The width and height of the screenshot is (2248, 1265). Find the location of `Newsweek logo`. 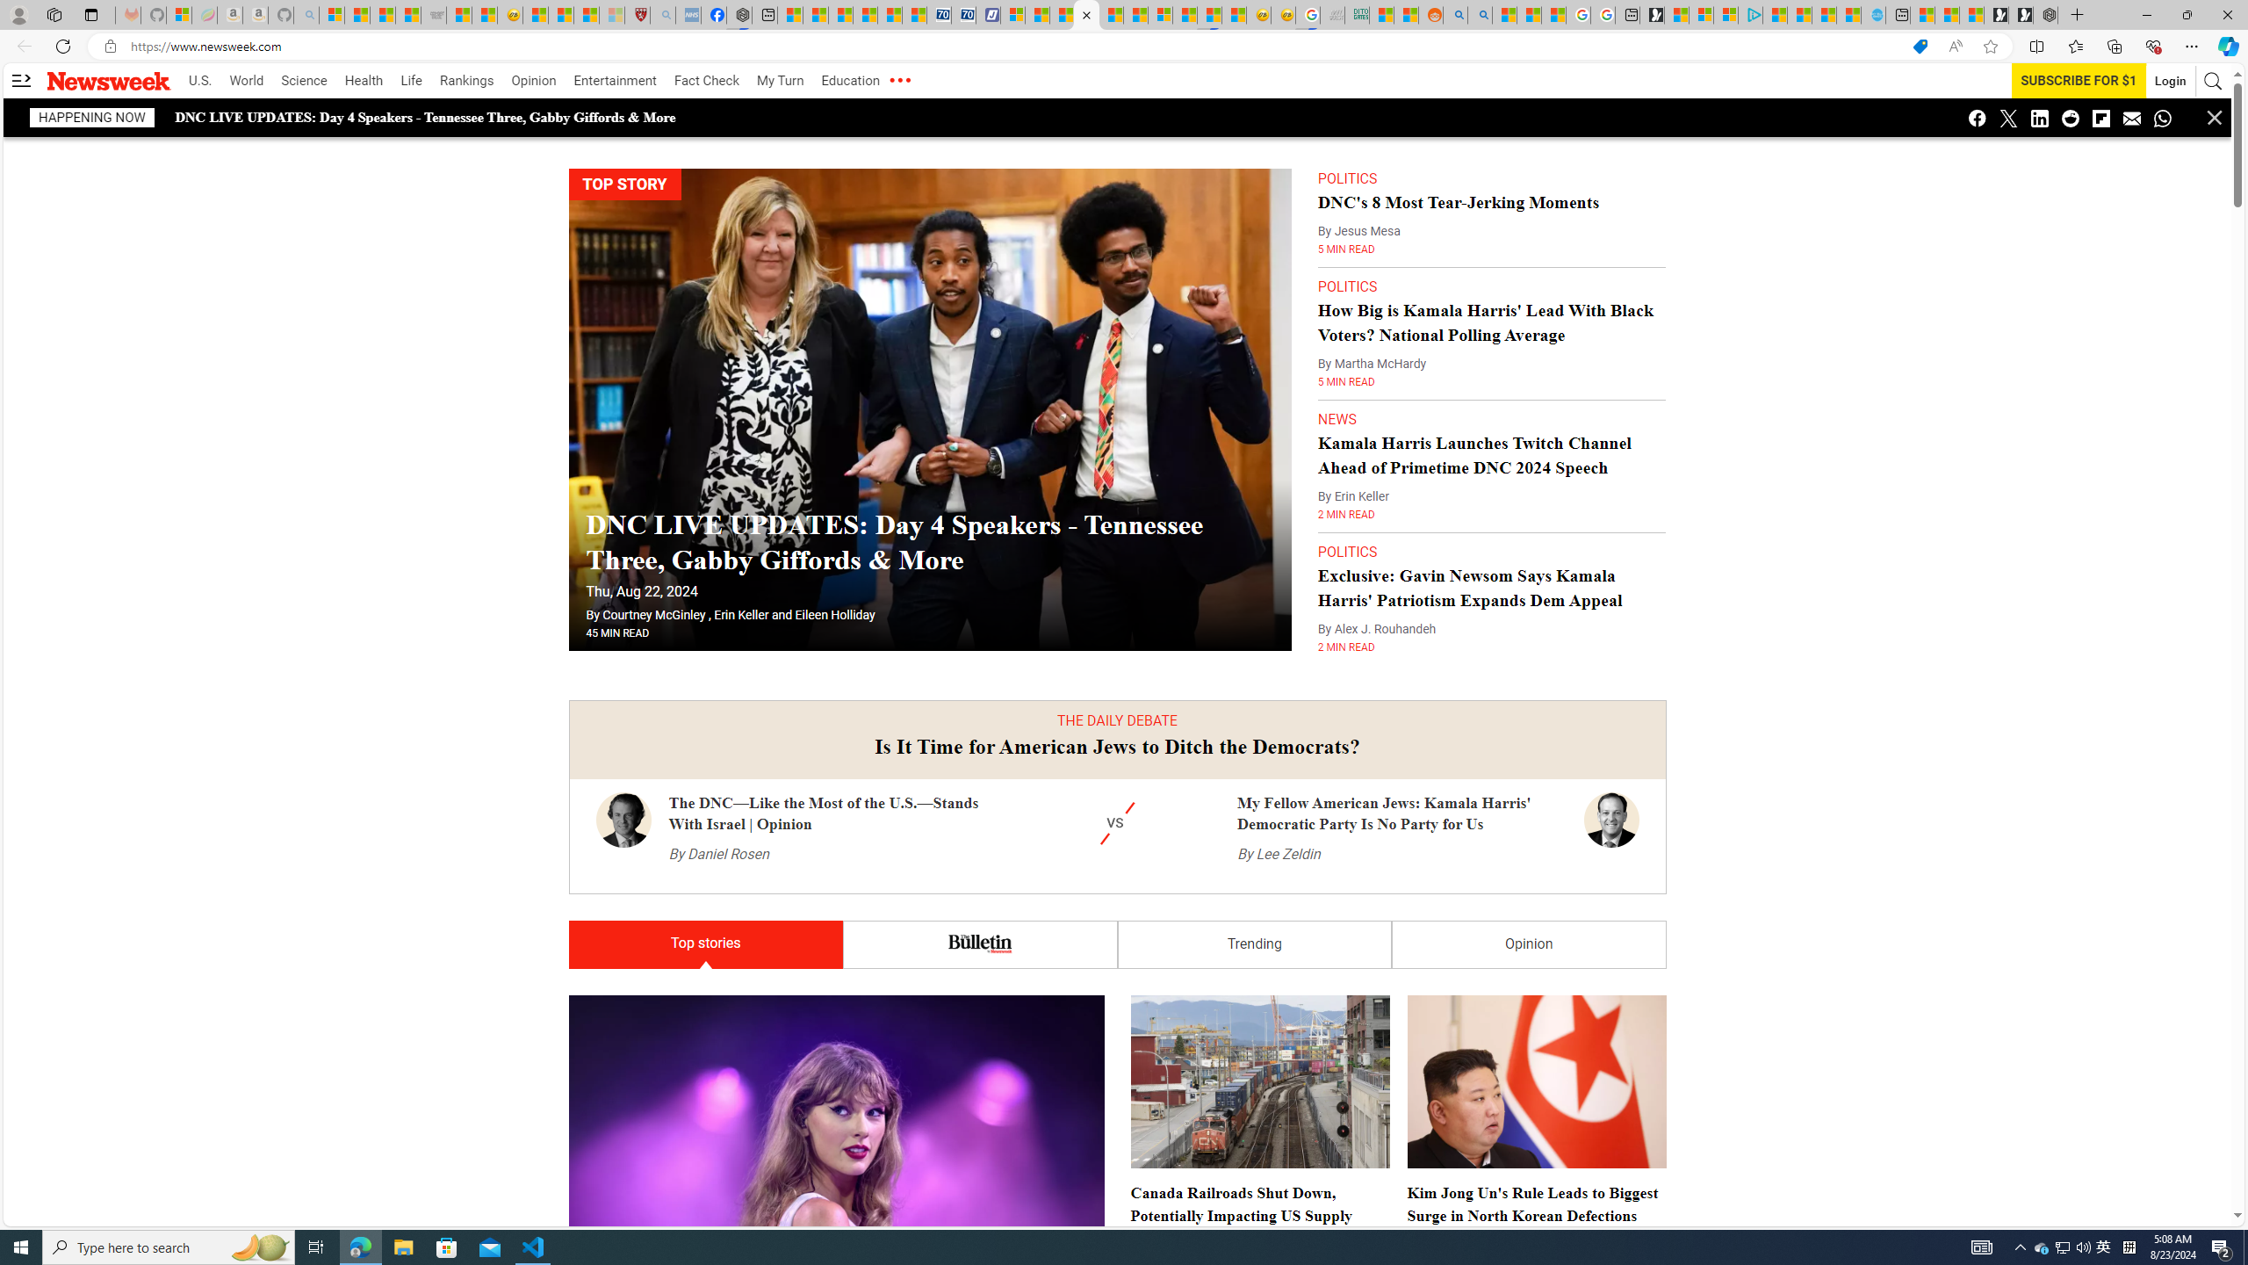

Newsweek logo is located at coordinates (109, 81).